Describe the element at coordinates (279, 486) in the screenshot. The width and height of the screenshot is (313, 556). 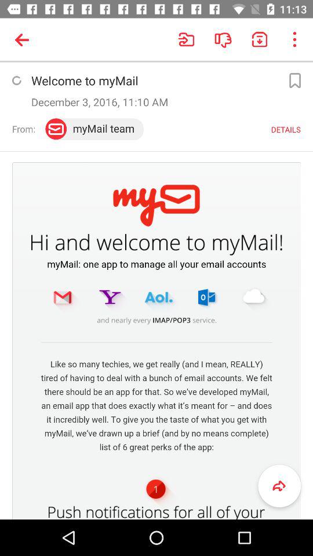
I see `go back` at that location.